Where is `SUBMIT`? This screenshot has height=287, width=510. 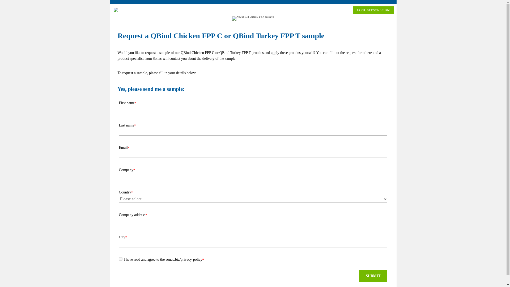
SUBMIT is located at coordinates (373, 276).